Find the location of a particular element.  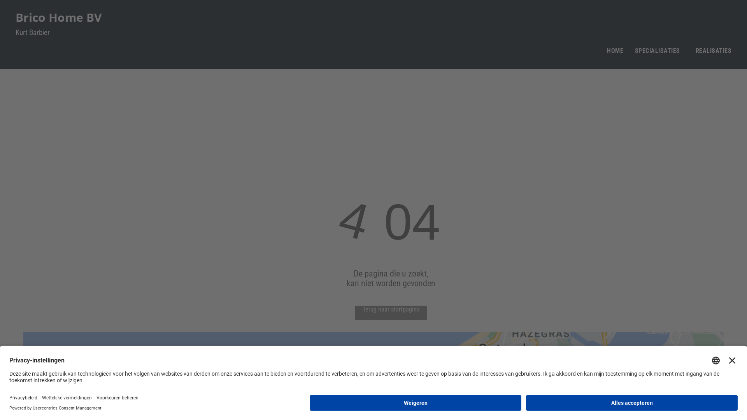

HOME is located at coordinates (615, 51).